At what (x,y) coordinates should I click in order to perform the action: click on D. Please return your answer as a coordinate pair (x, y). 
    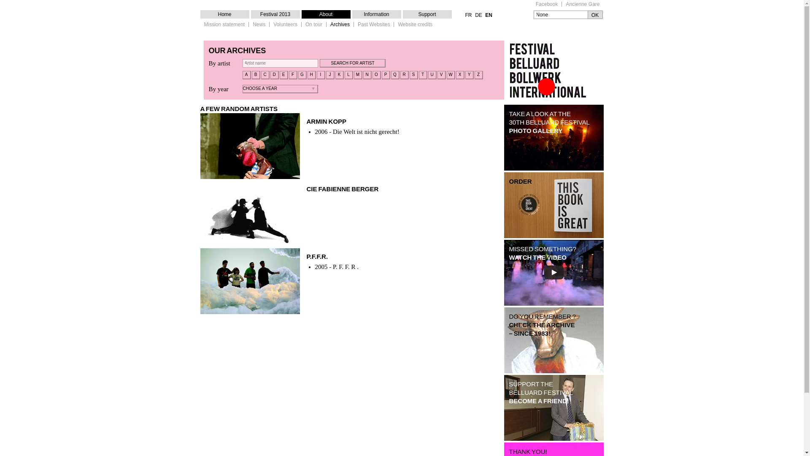
    Looking at the image, I should click on (274, 75).